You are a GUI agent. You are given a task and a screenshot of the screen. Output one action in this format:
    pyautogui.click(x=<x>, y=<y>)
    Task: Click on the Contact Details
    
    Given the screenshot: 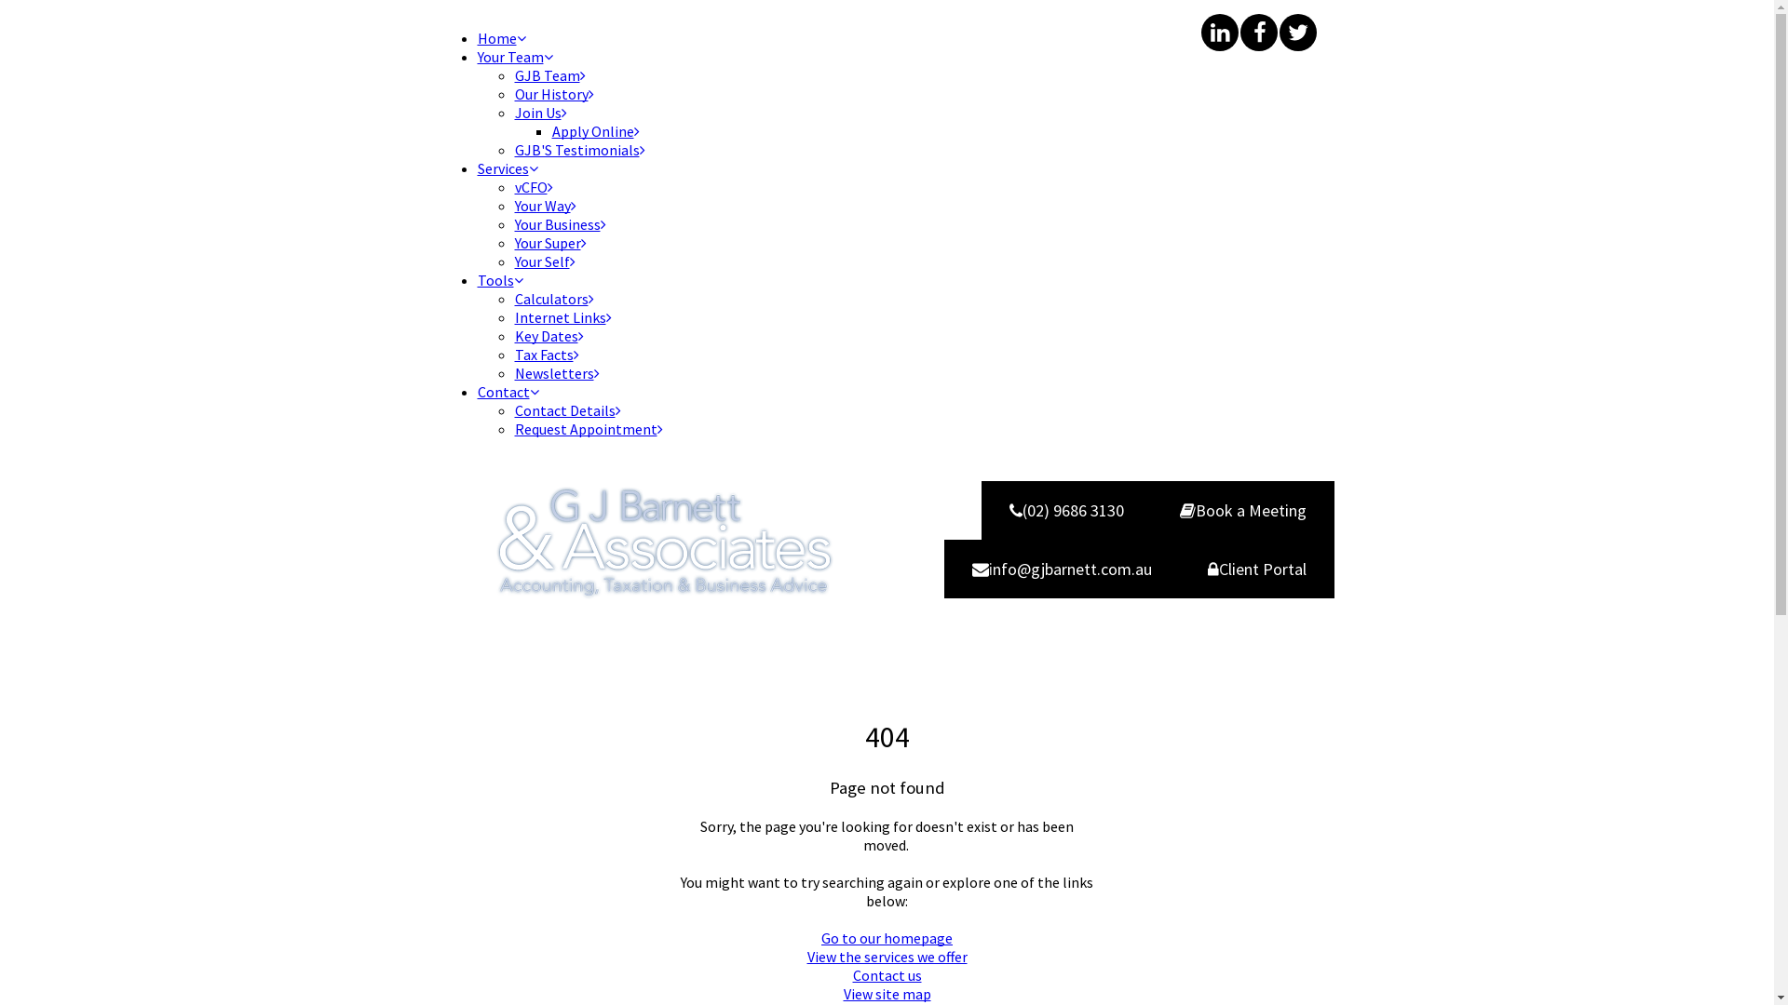 What is the action you would take?
    pyautogui.click(x=567, y=410)
    